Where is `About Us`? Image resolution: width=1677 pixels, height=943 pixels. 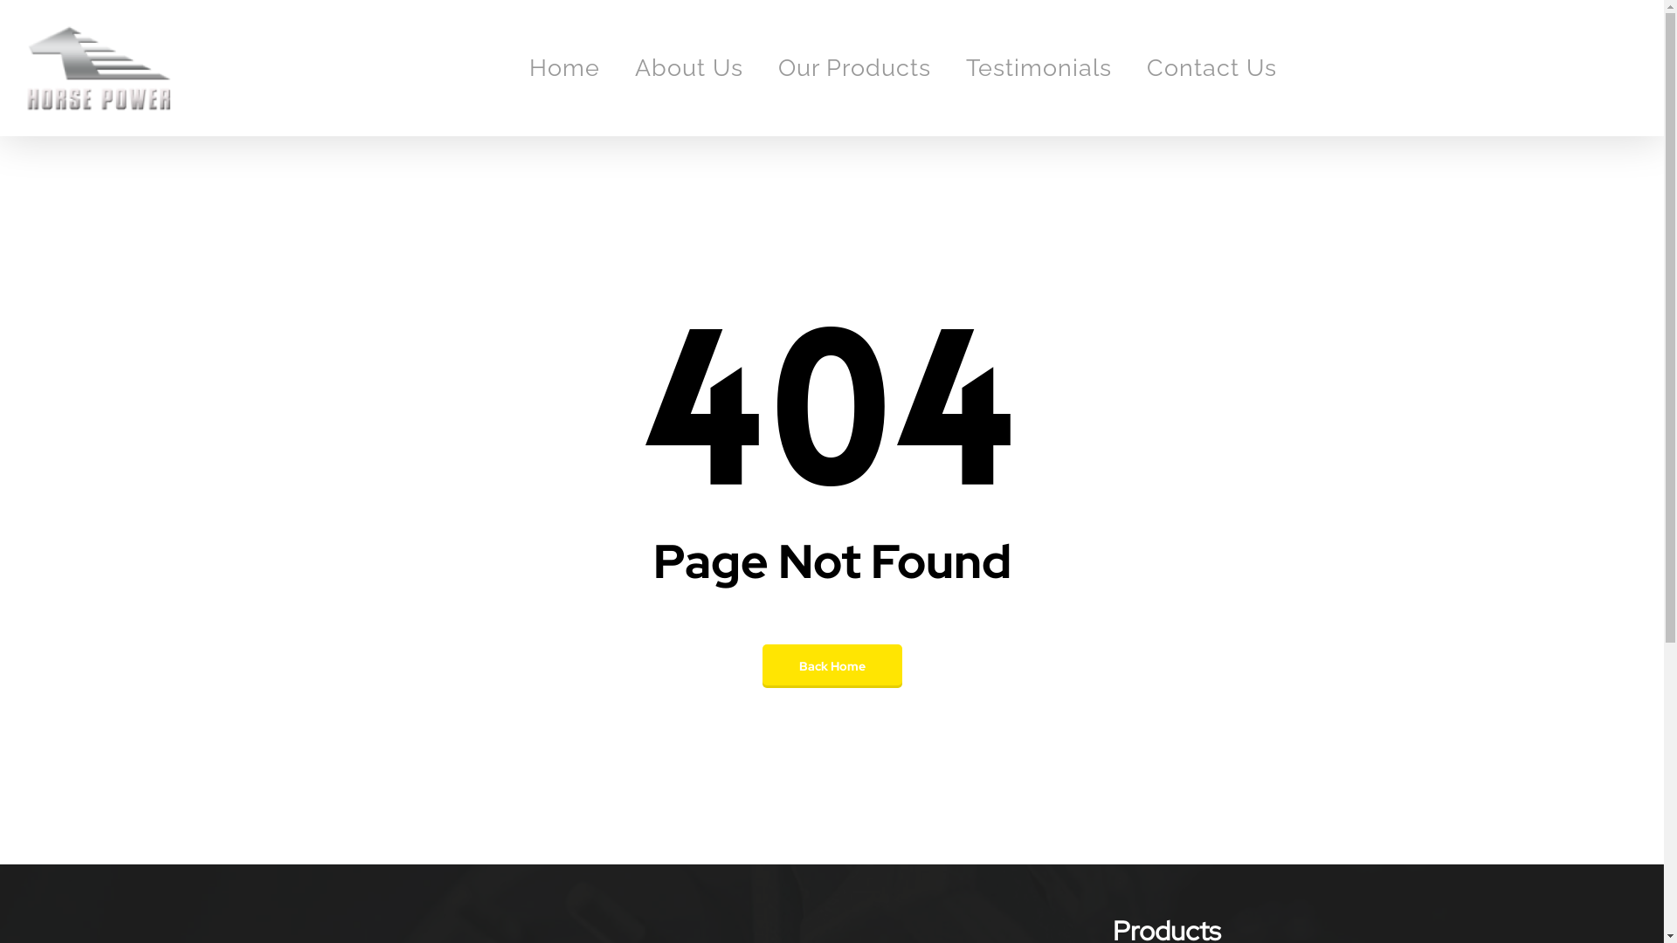 About Us is located at coordinates (689, 68).